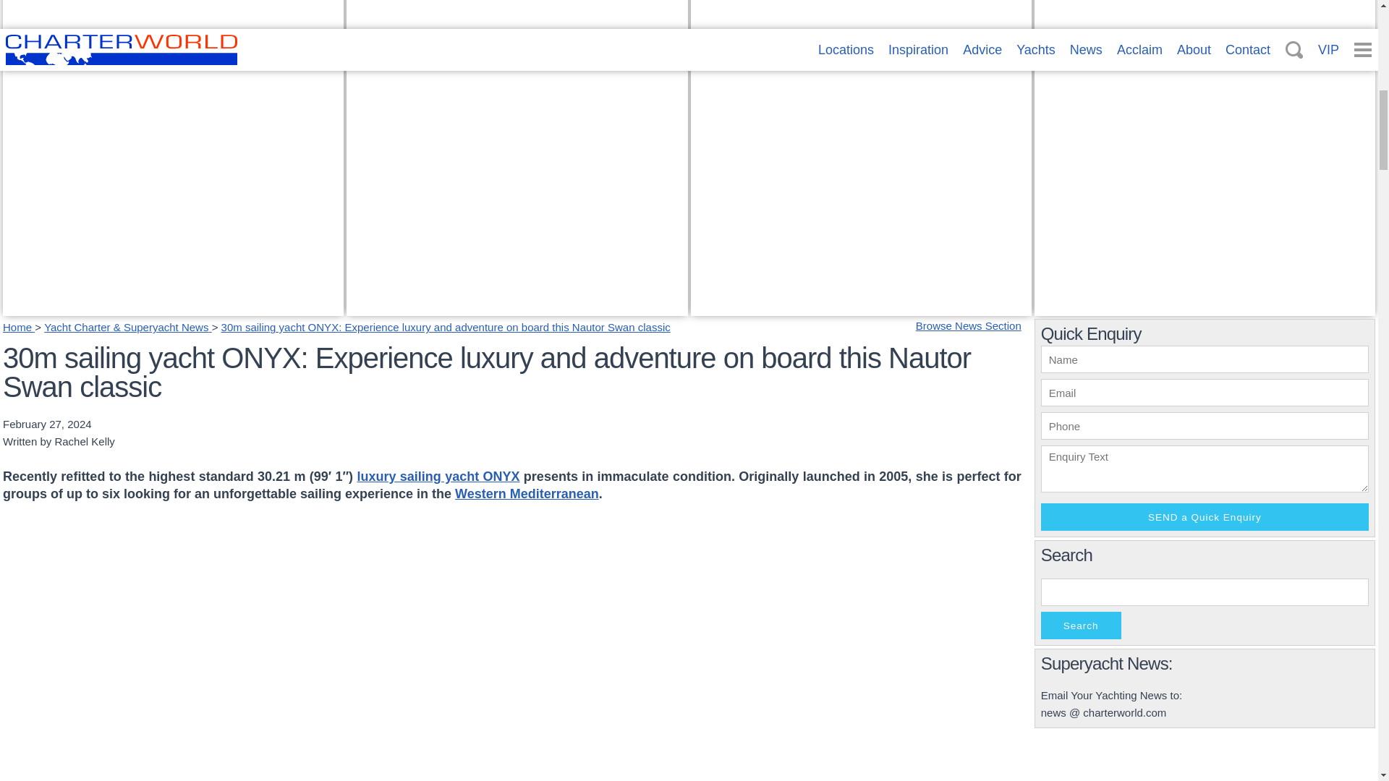  Describe the element at coordinates (527, 493) in the screenshot. I see `Western Mediterranean` at that location.